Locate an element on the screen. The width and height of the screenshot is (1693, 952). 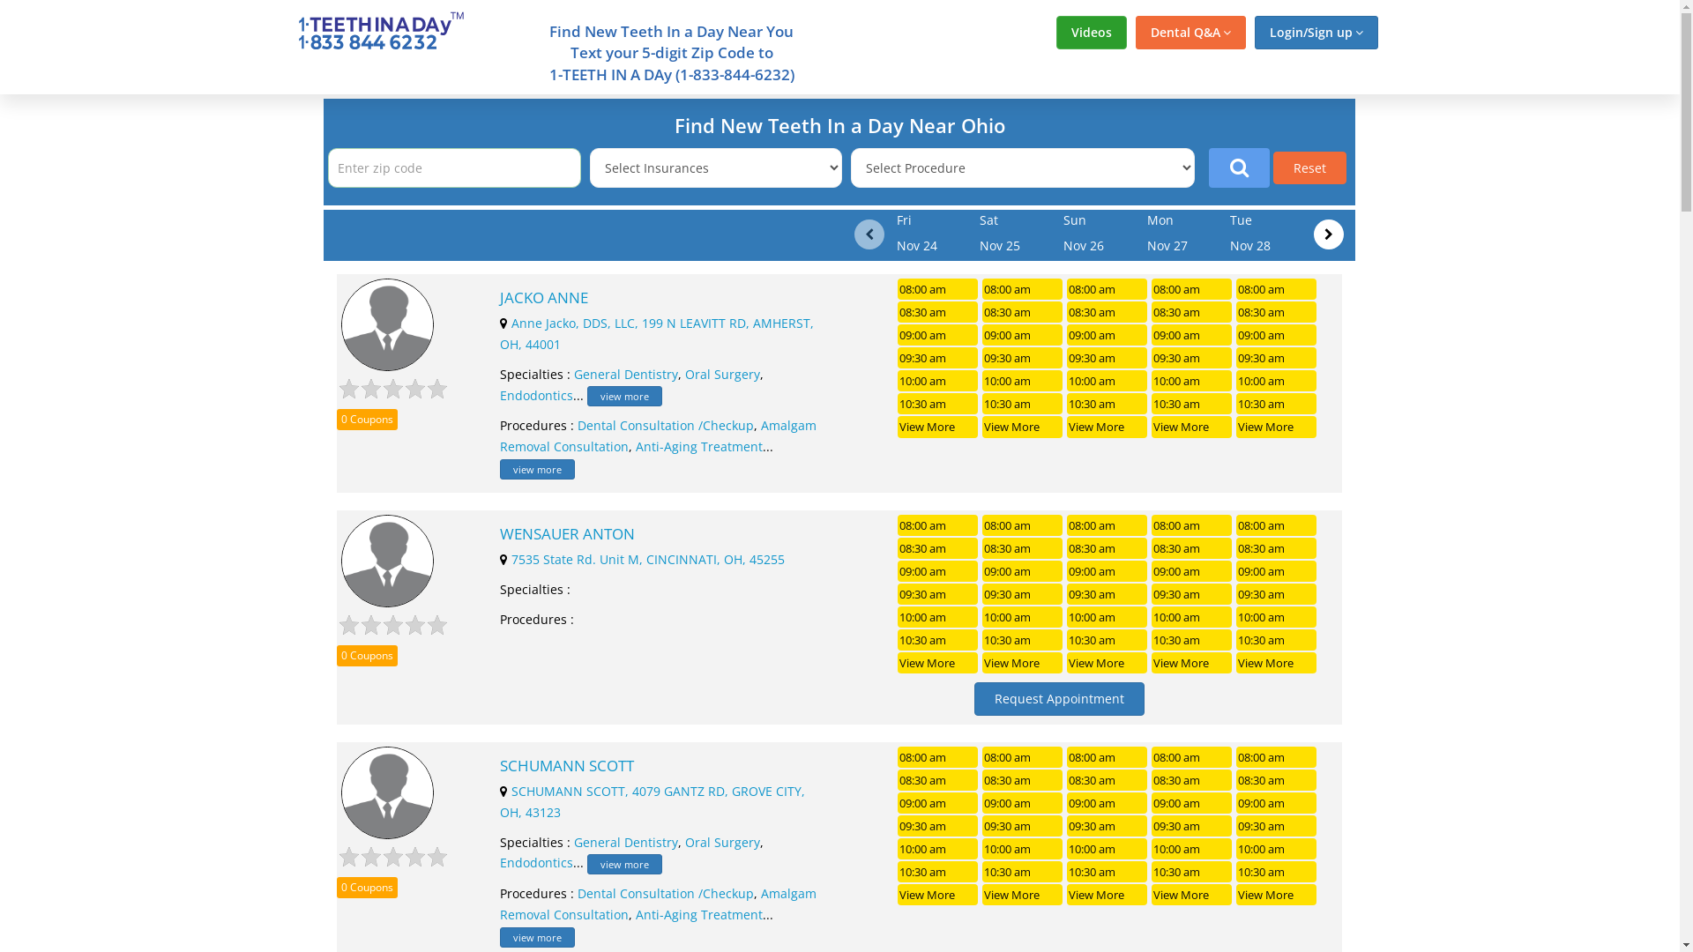
Dental Q&A is located at coordinates (1190, 33).